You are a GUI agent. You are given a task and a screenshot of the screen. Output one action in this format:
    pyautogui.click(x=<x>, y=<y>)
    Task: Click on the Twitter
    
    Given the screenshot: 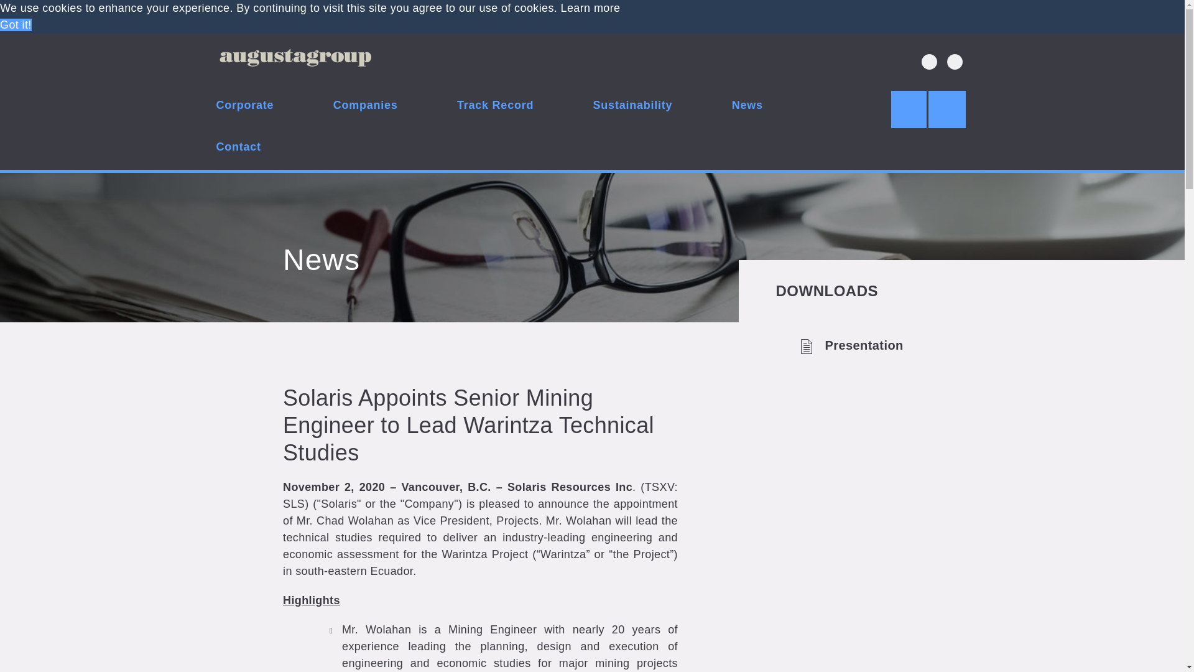 What is the action you would take?
    pyautogui.click(x=929, y=62)
    